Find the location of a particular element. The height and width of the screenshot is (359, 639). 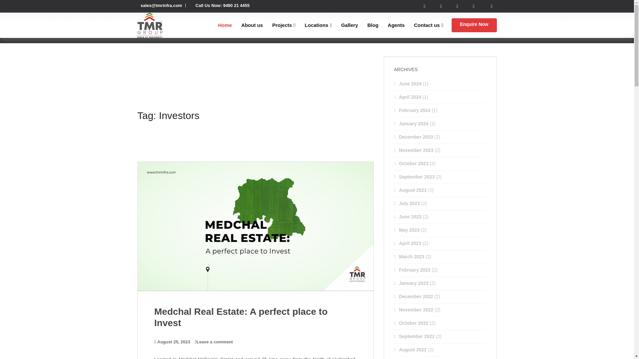

Blog is located at coordinates (373, 25).